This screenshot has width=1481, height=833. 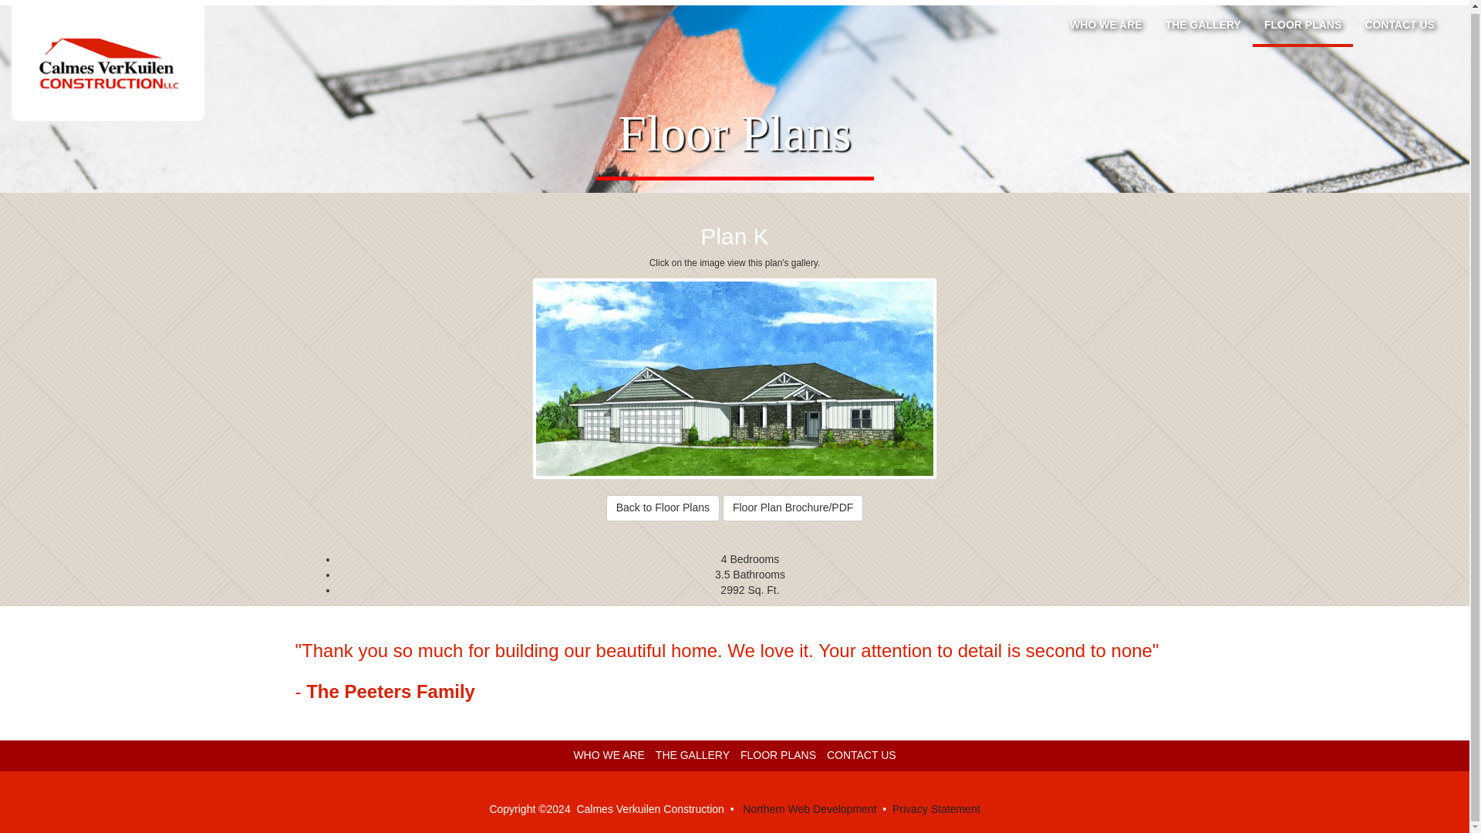 What do you see at coordinates (663, 508) in the screenshot?
I see `Back to Floor Plans` at bounding box center [663, 508].